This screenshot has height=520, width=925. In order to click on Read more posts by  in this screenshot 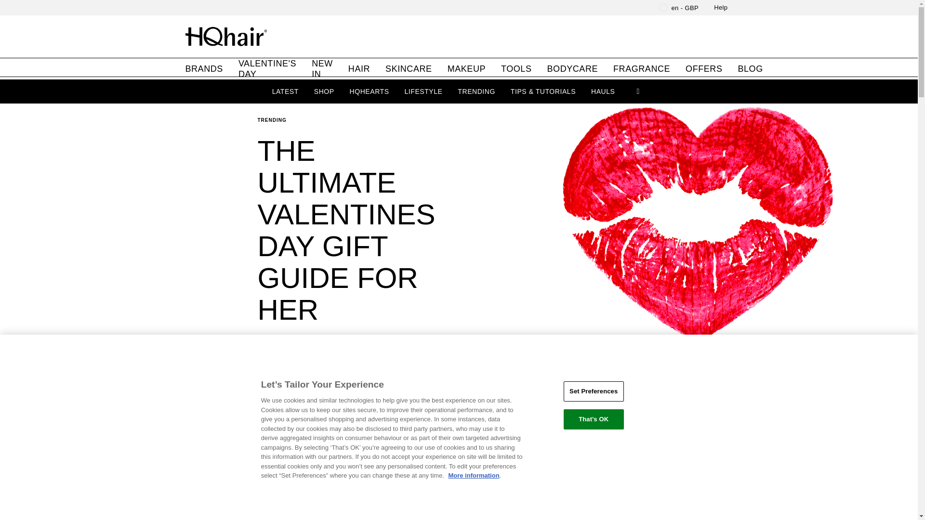, I will do `click(311, 372)`.